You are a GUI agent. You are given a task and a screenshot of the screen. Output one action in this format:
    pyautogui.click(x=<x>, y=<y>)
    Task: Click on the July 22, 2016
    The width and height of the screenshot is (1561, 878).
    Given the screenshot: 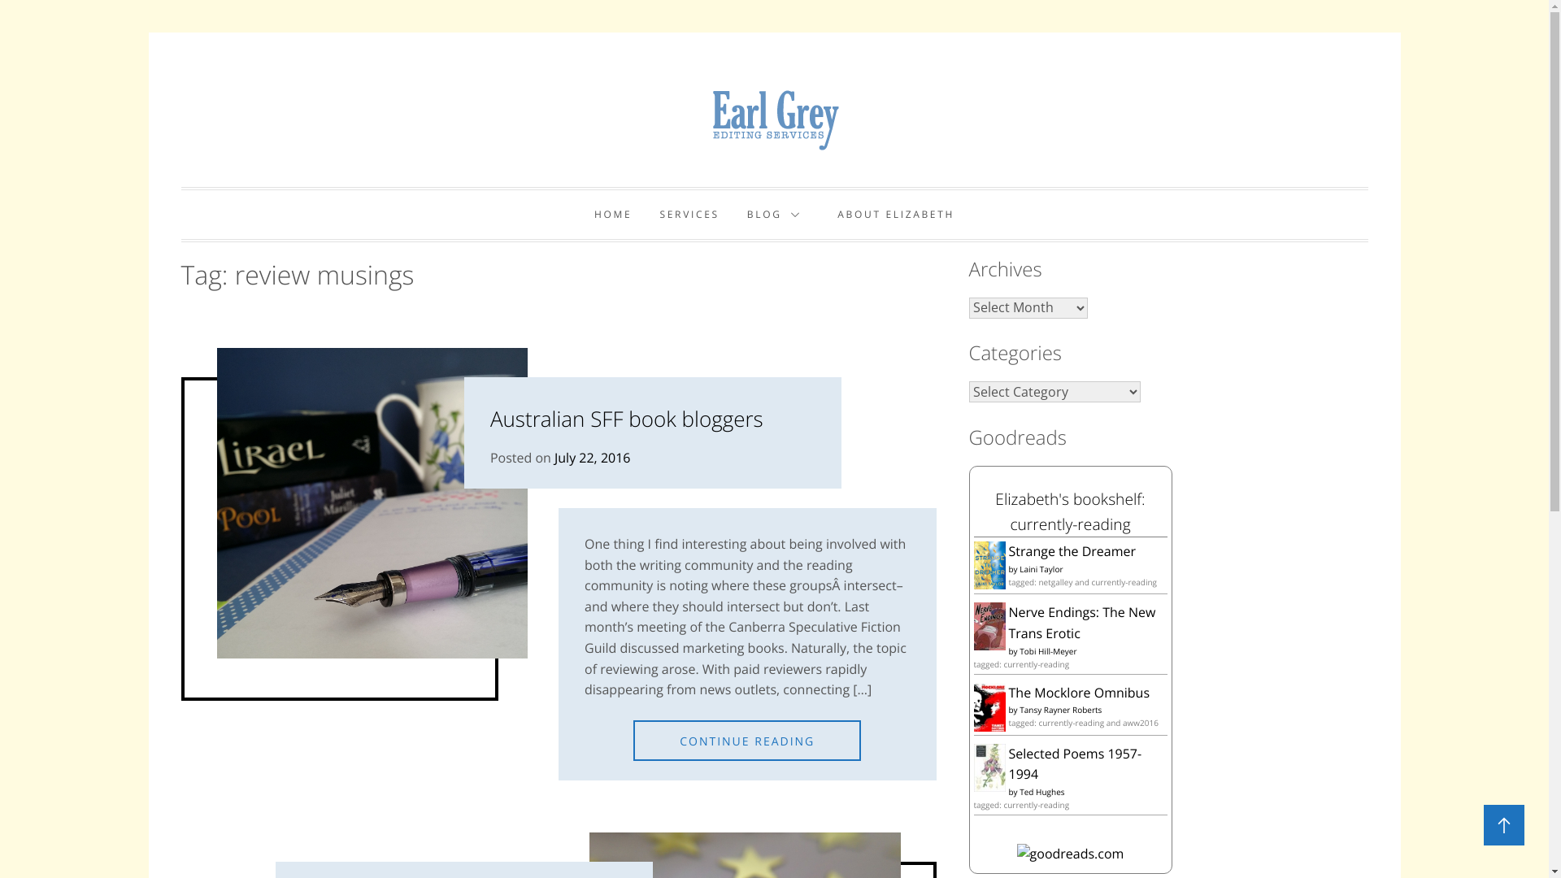 What is the action you would take?
    pyautogui.click(x=593, y=458)
    